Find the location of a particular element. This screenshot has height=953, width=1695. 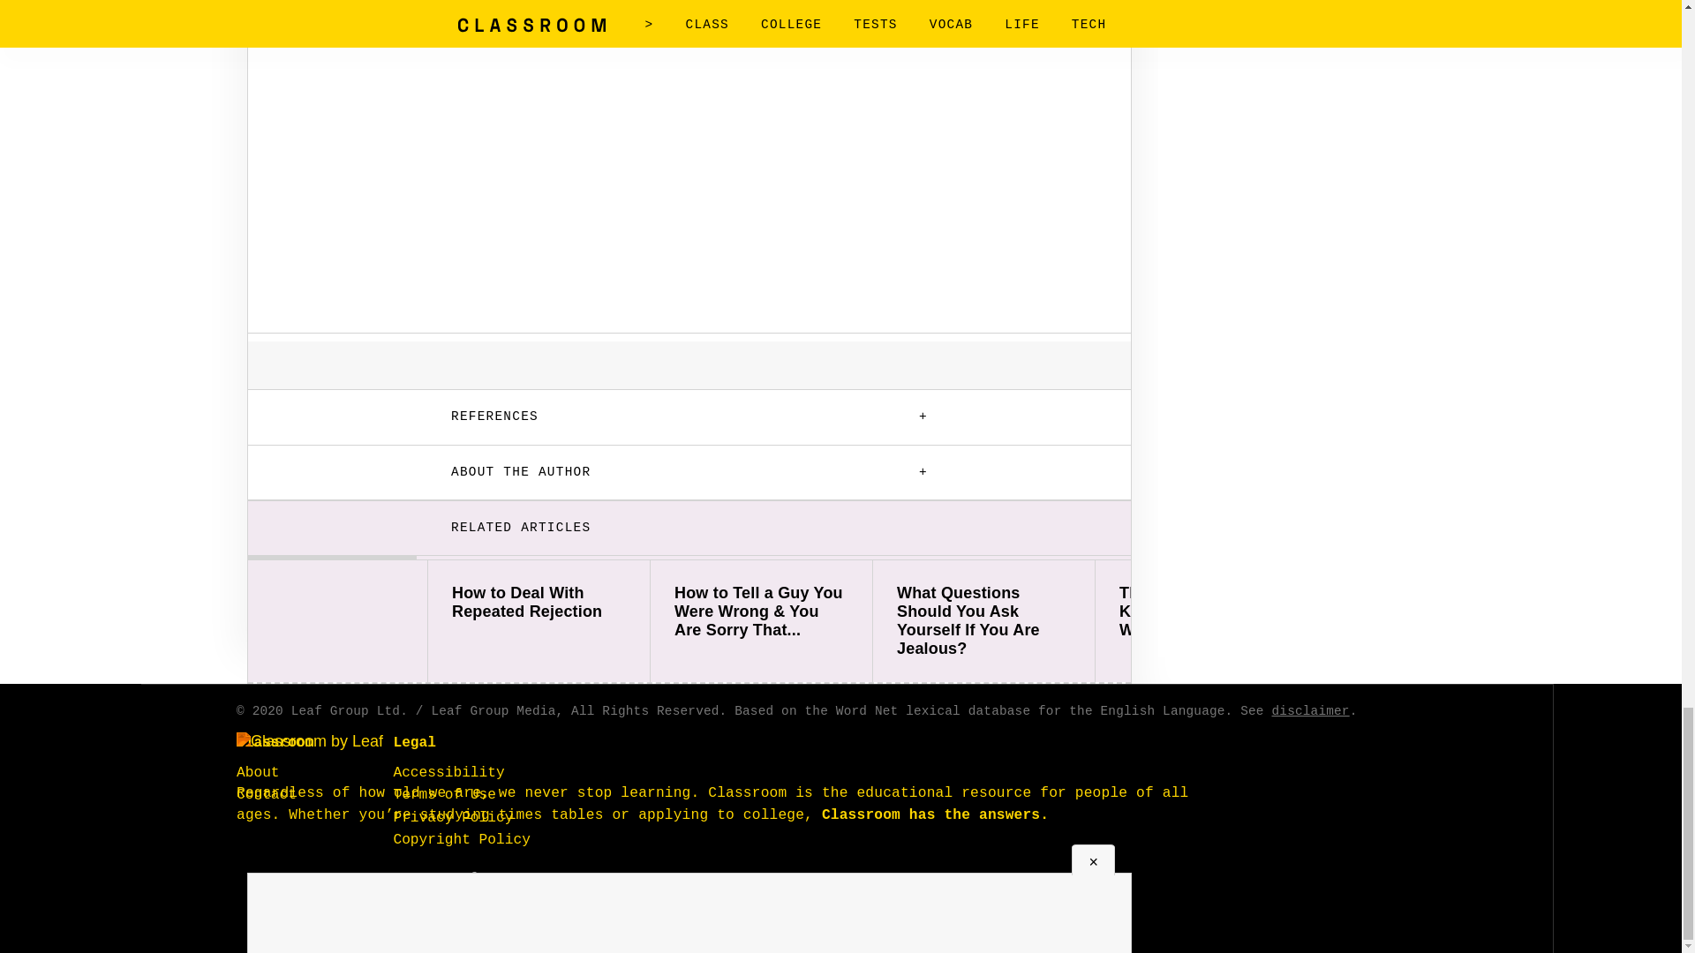

The Best Ways to Keep Your Confidence When People Put... is located at coordinates (1206, 612).